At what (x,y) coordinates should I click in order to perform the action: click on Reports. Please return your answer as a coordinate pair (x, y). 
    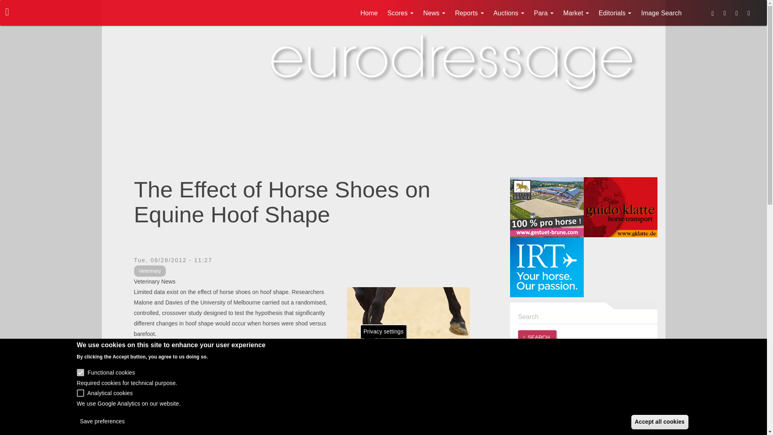
    Looking at the image, I should click on (469, 13).